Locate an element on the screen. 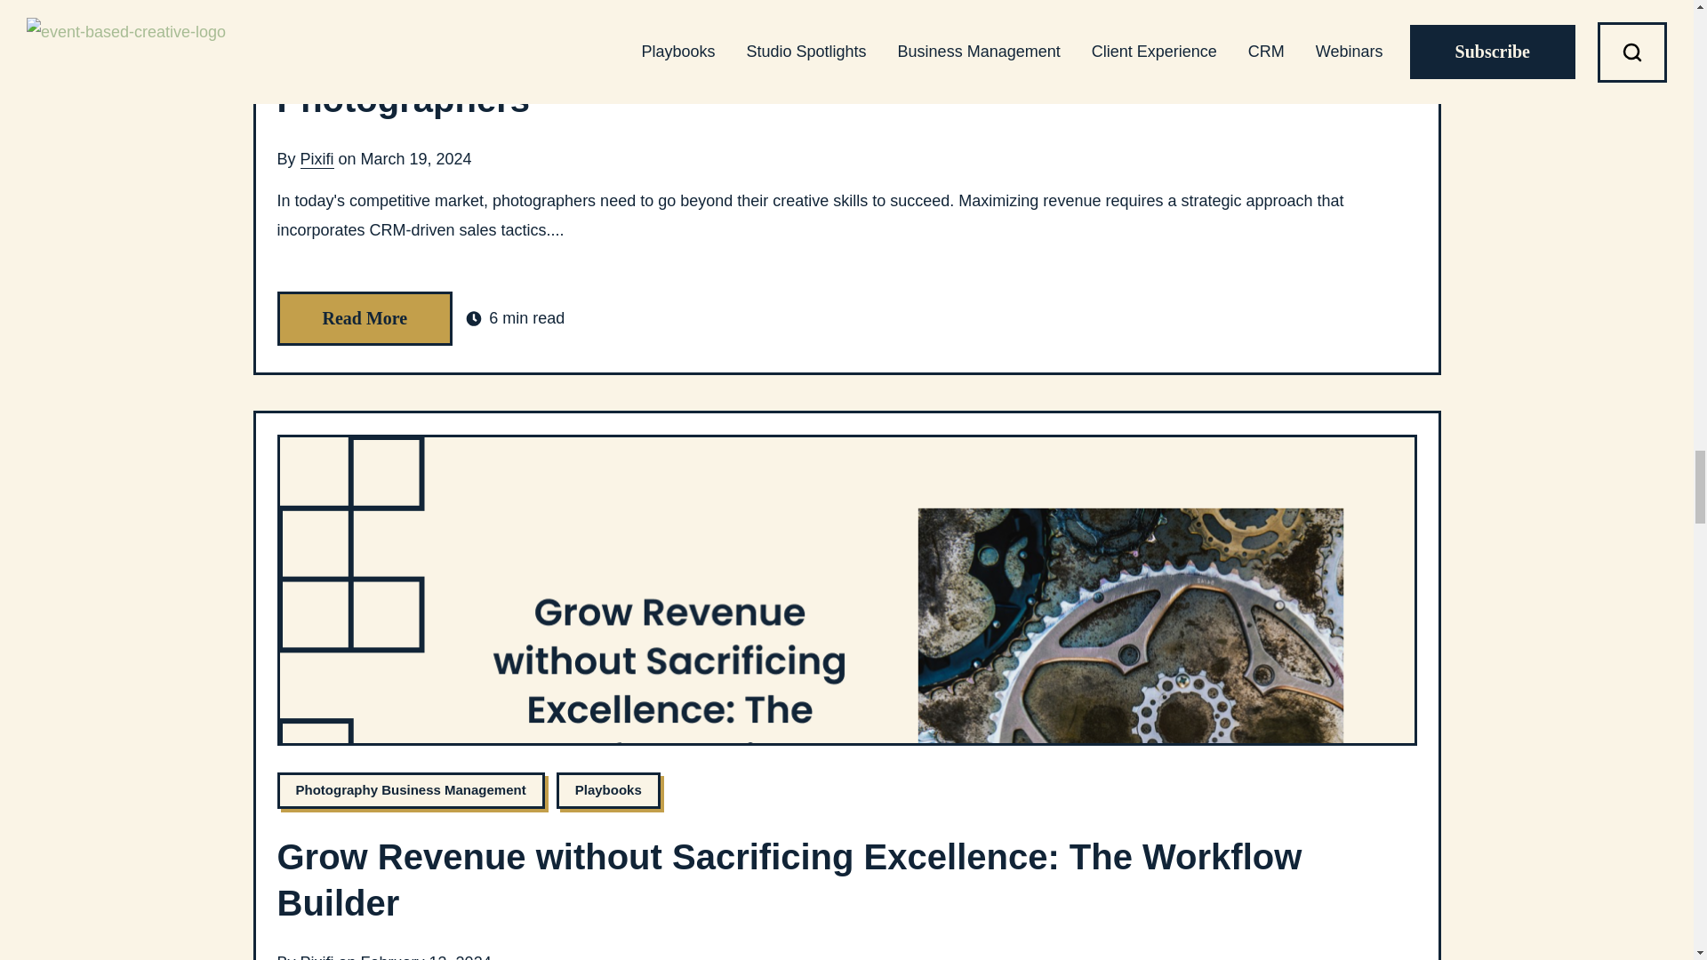 The height and width of the screenshot is (960, 1707). Photographer CRM is located at coordinates (357, 3).